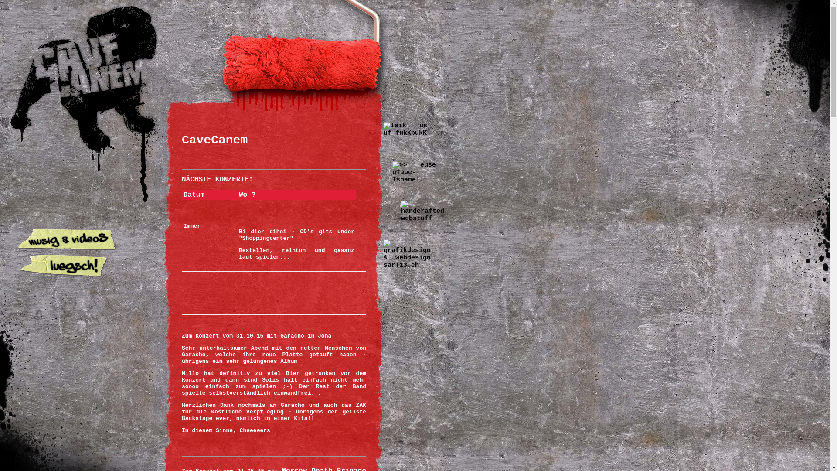 Image resolution: width=837 pixels, height=471 pixels. I want to click on Steckbrief & Bandinfos, so click(68, 214).